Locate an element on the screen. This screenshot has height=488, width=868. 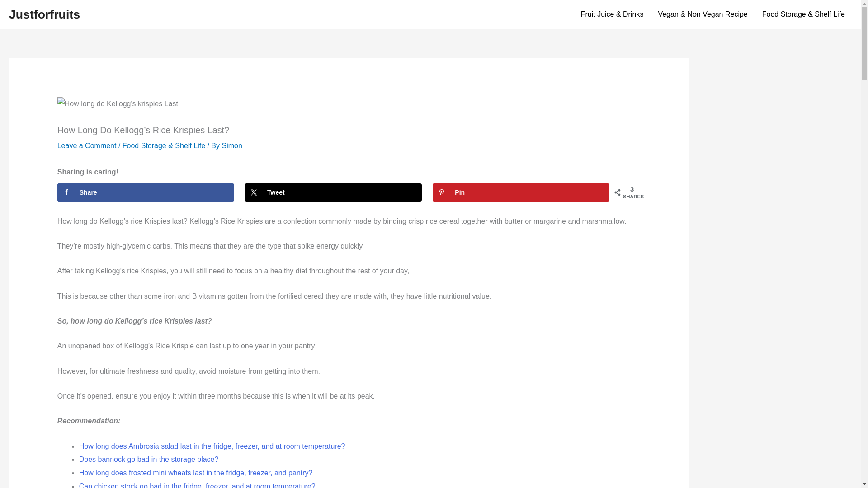
Does bannock go bad in the storage place? is located at coordinates (148, 459).